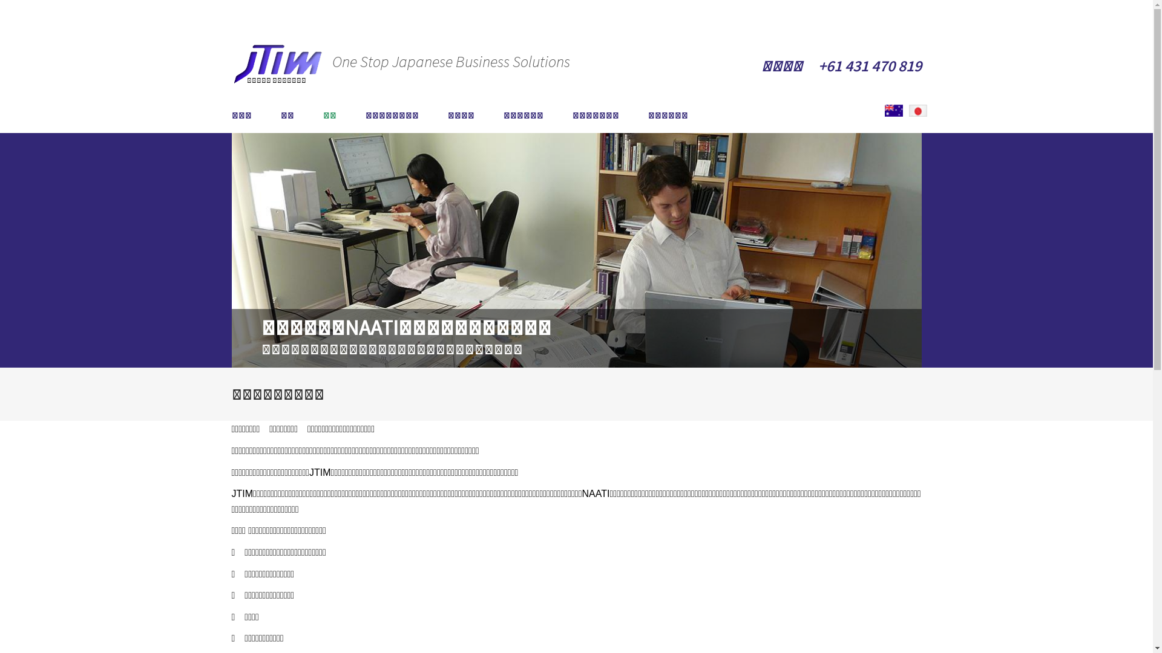 This screenshot has width=1162, height=653. Describe the element at coordinates (894, 111) in the screenshot. I see `English` at that location.